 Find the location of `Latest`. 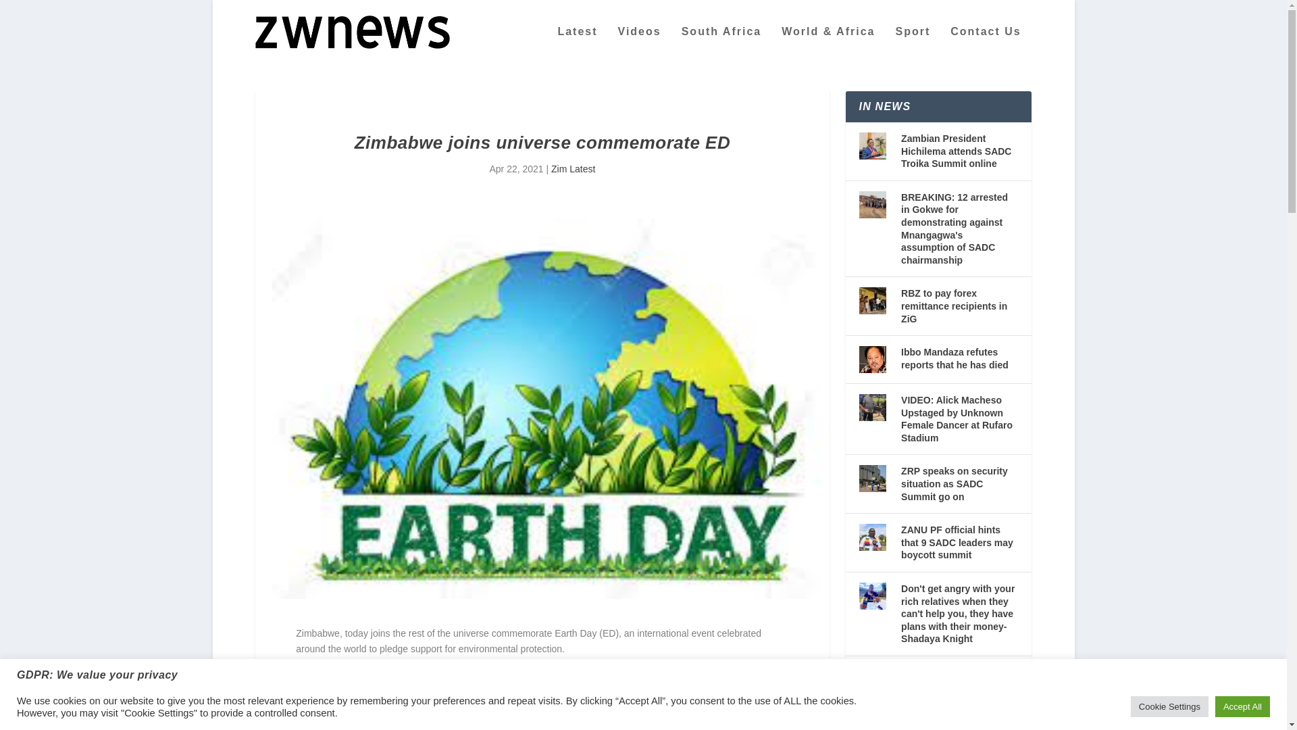

Latest is located at coordinates (577, 45).